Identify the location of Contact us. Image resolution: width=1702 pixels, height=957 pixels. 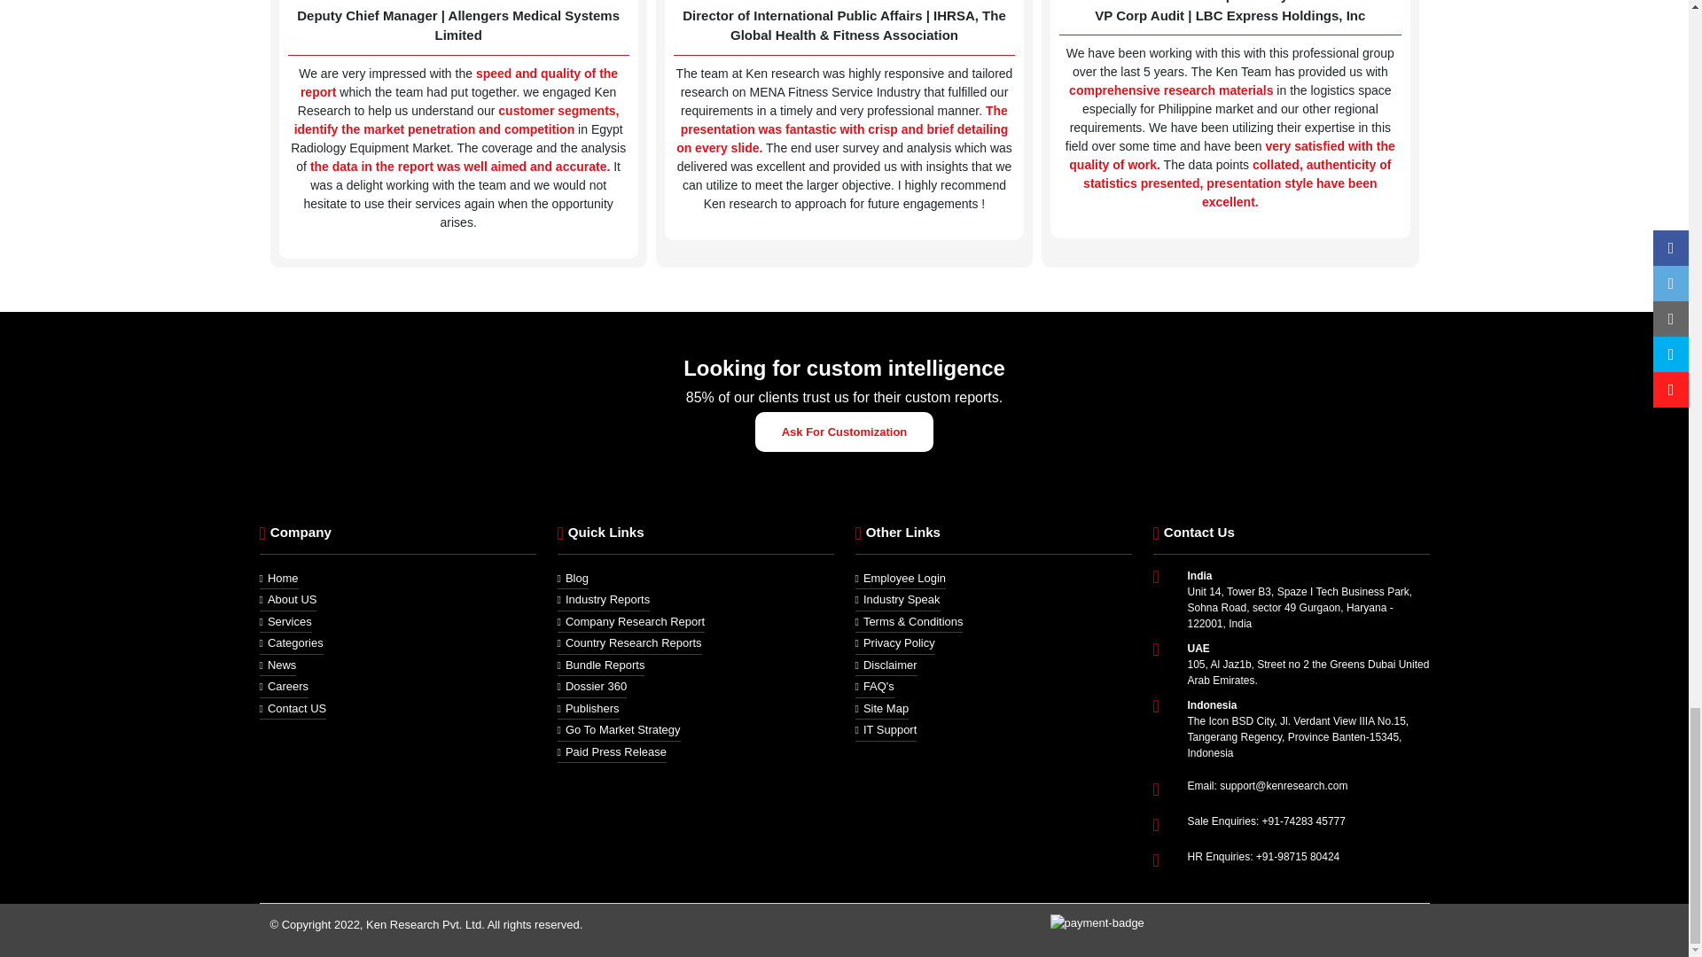
(293, 709).